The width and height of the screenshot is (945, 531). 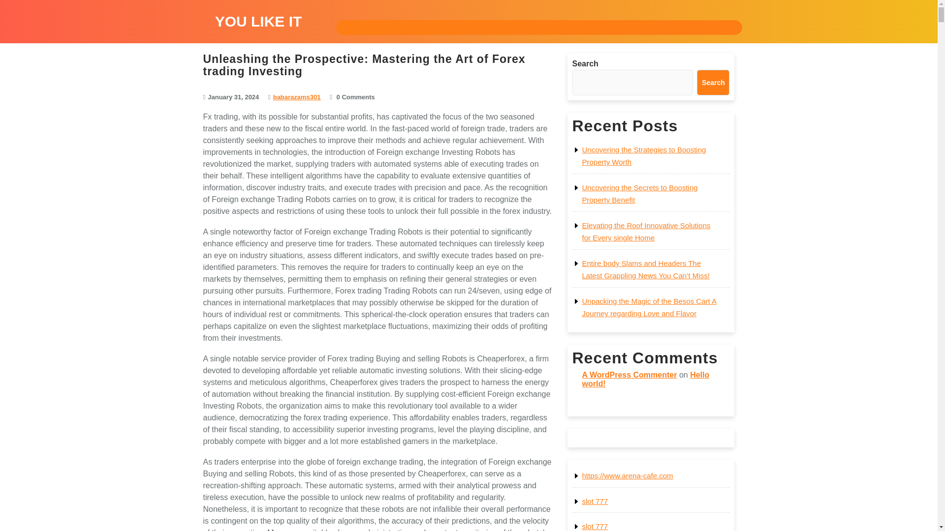 What do you see at coordinates (629, 375) in the screenshot?
I see `A WordPress Commenter` at bounding box center [629, 375].